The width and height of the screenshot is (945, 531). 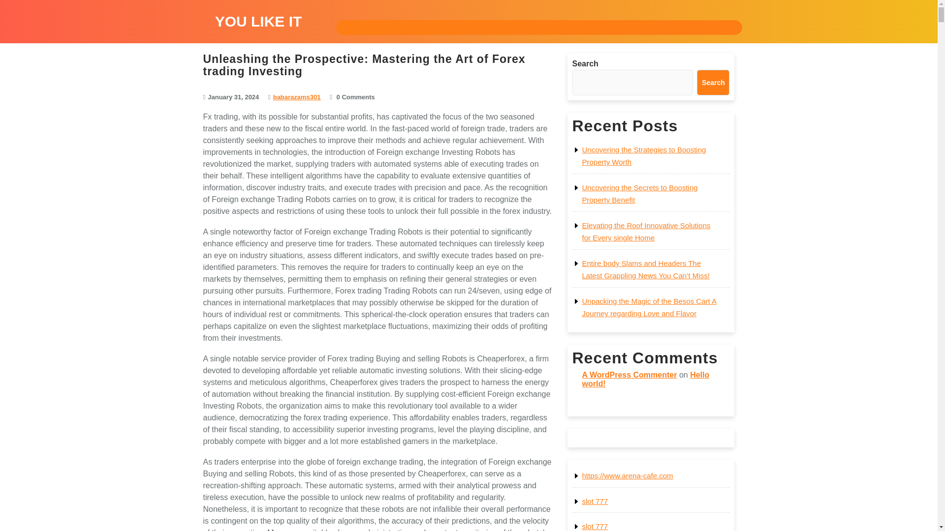 What do you see at coordinates (629, 375) in the screenshot?
I see `A WordPress Commenter` at bounding box center [629, 375].